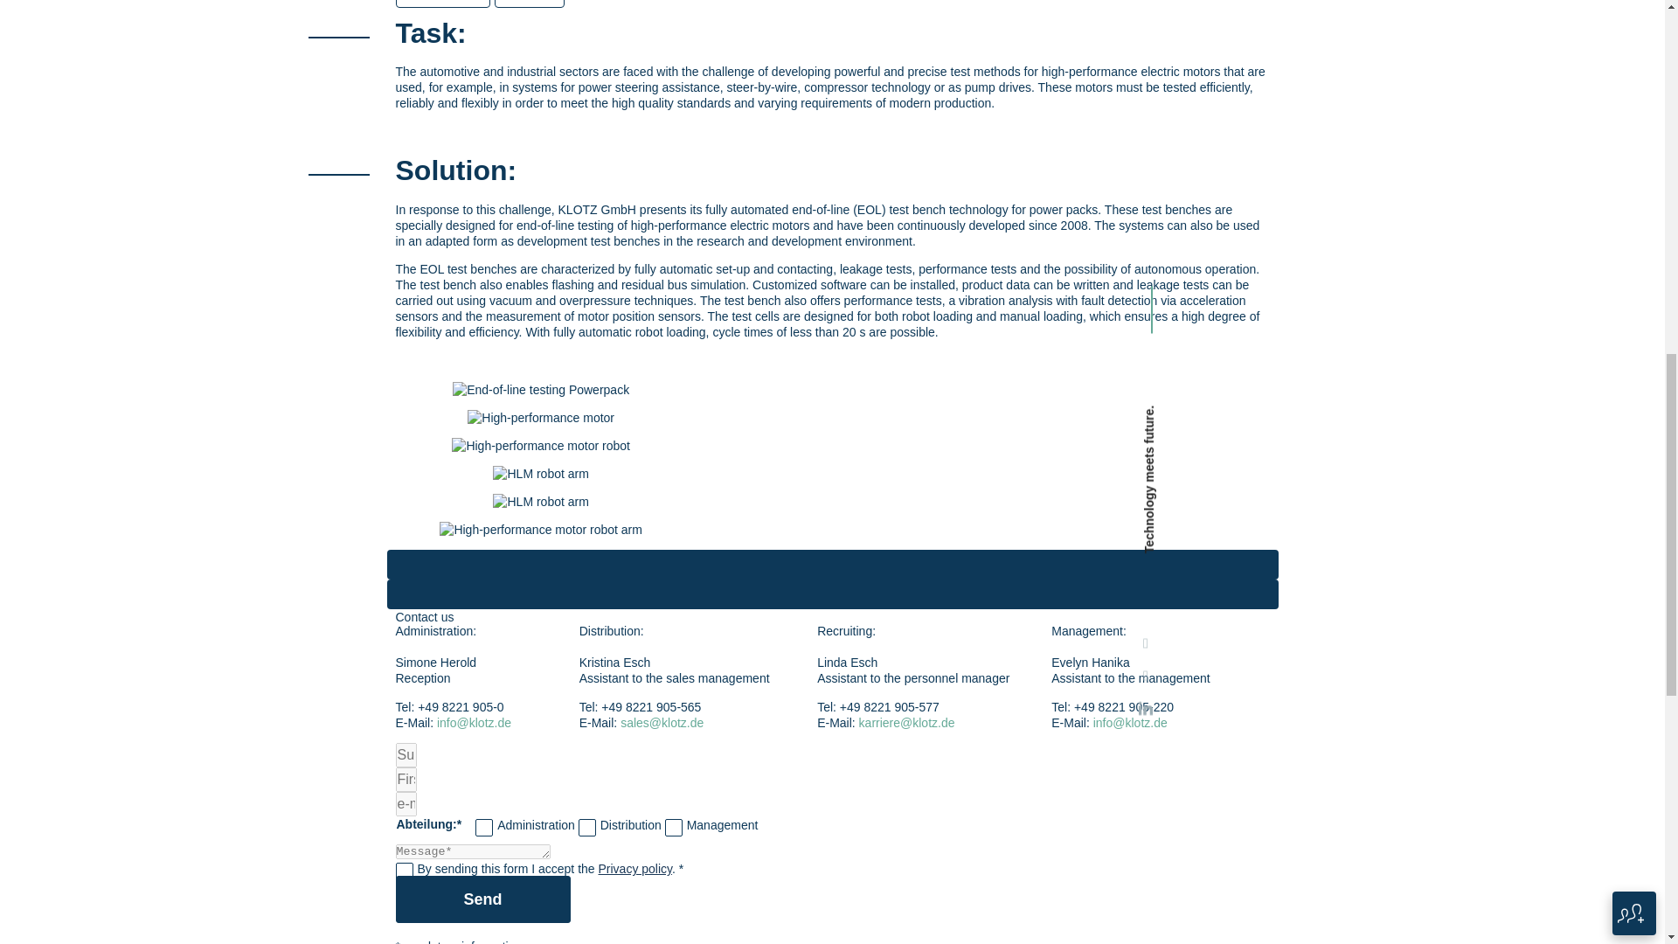  What do you see at coordinates (541, 530) in the screenshot?
I see `High-performance motor robot arm` at bounding box center [541, 530].